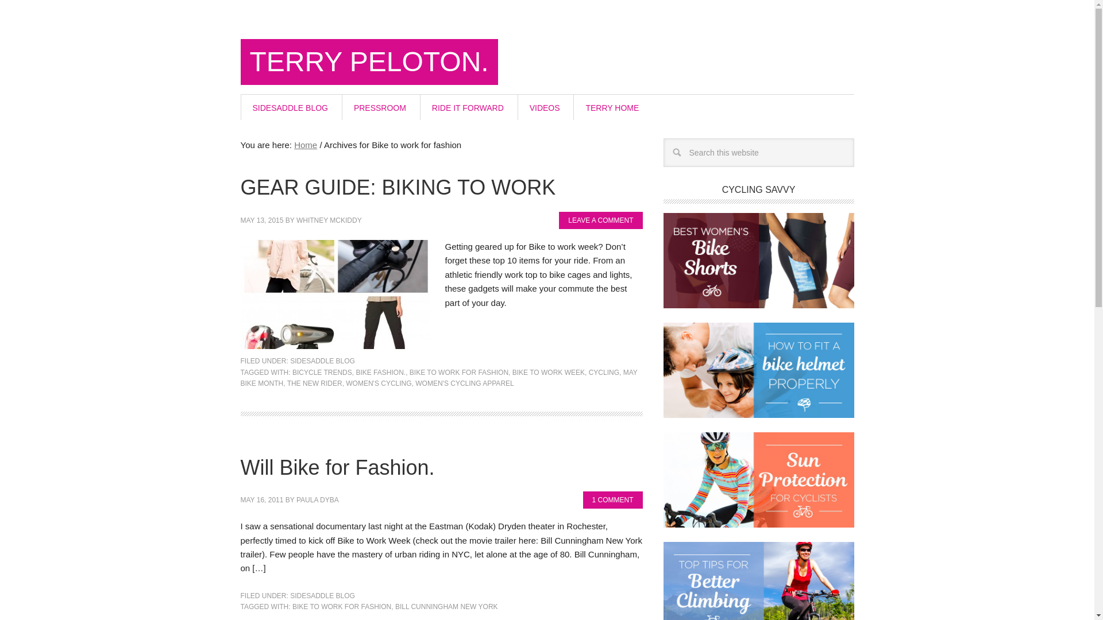 The height and width of the screenshot is (620, 1103). I want to click on CYCLING, so click(604, 372).